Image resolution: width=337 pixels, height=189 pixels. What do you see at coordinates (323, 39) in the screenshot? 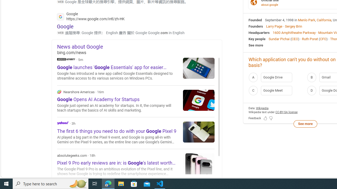
I see `CFO` at bounding box center [323, 39].